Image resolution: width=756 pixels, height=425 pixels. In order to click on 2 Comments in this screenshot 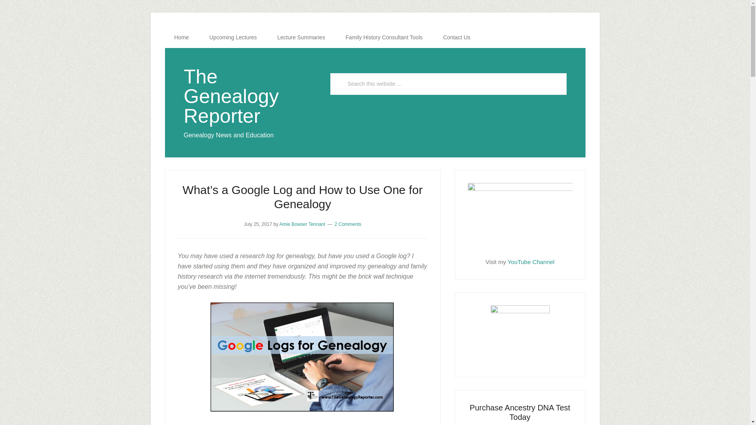, I will do `click(347, 224)`.